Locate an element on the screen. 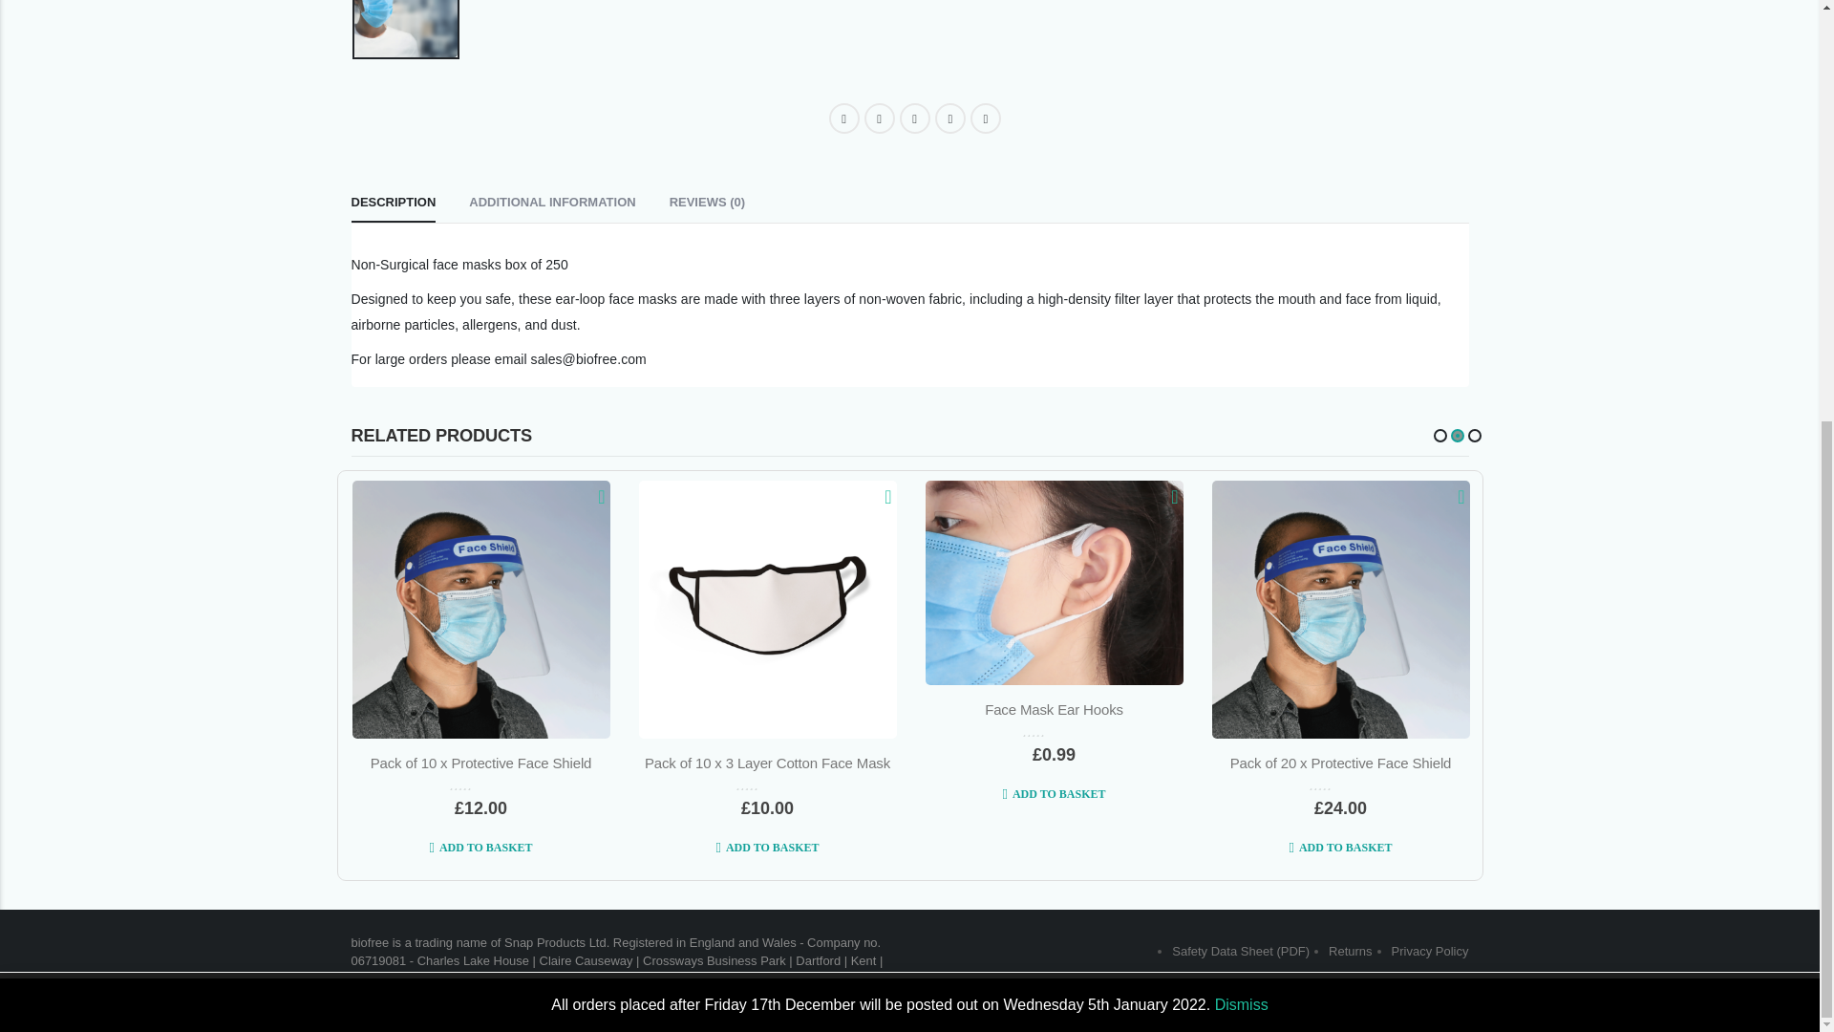 Image resolution: width=1834 pixels, height=1032 pixels. FACEBOOK is located at coordinates (844, 118).